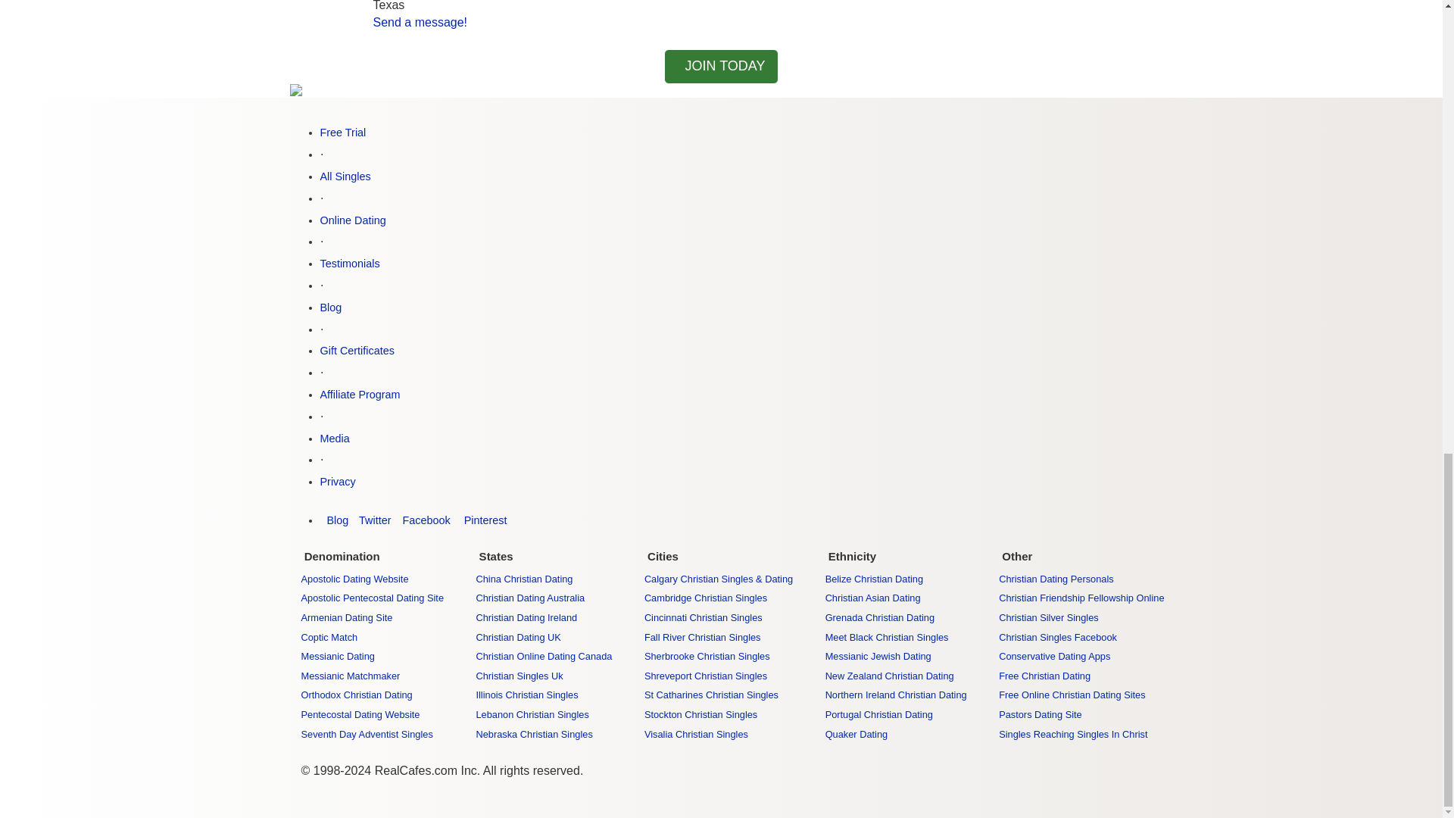  Describe the element at coordinates (420, 21) in the screenshot. I see `Send a message!` at that location.